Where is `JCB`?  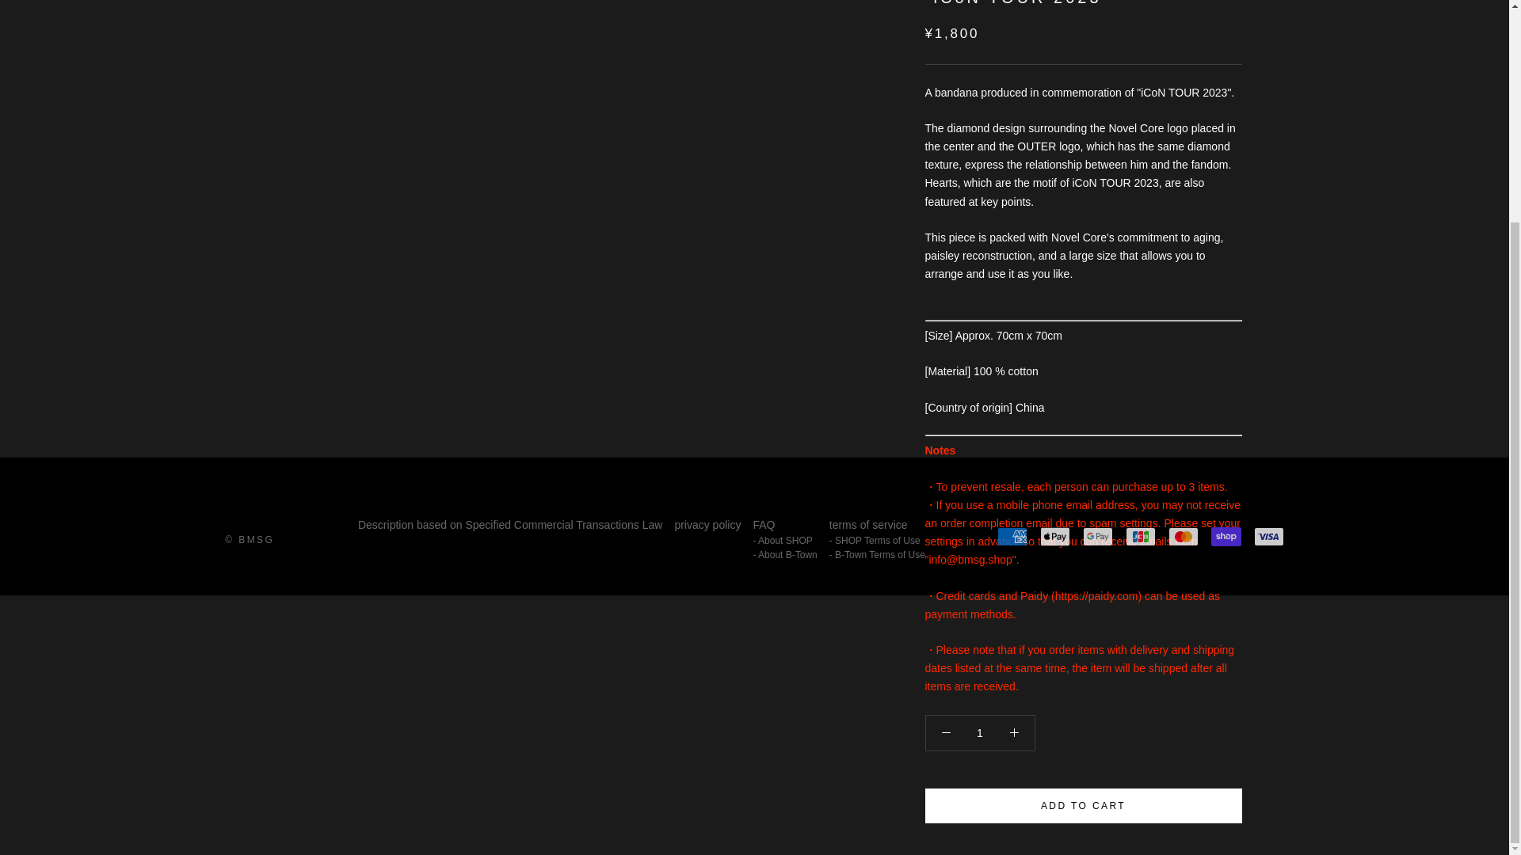 JCB is located at coordinates (1141, 537).